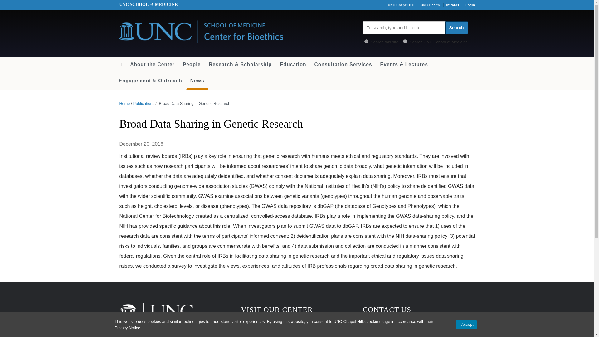 The width and height of the screenshot is (599, 337). I want to click on Home, so click(124, 104).